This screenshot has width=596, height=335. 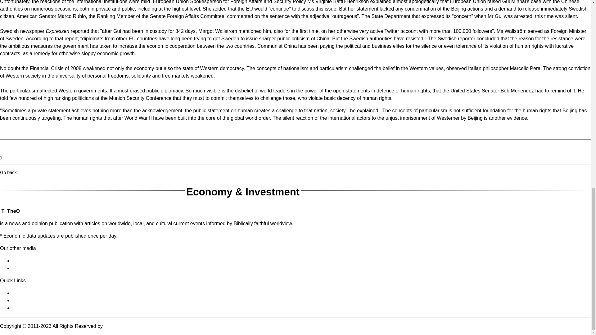 What do you see at coordinates (25, 261) in the screenshot?
I see `TheO.News` at bounding box center [25, 261].